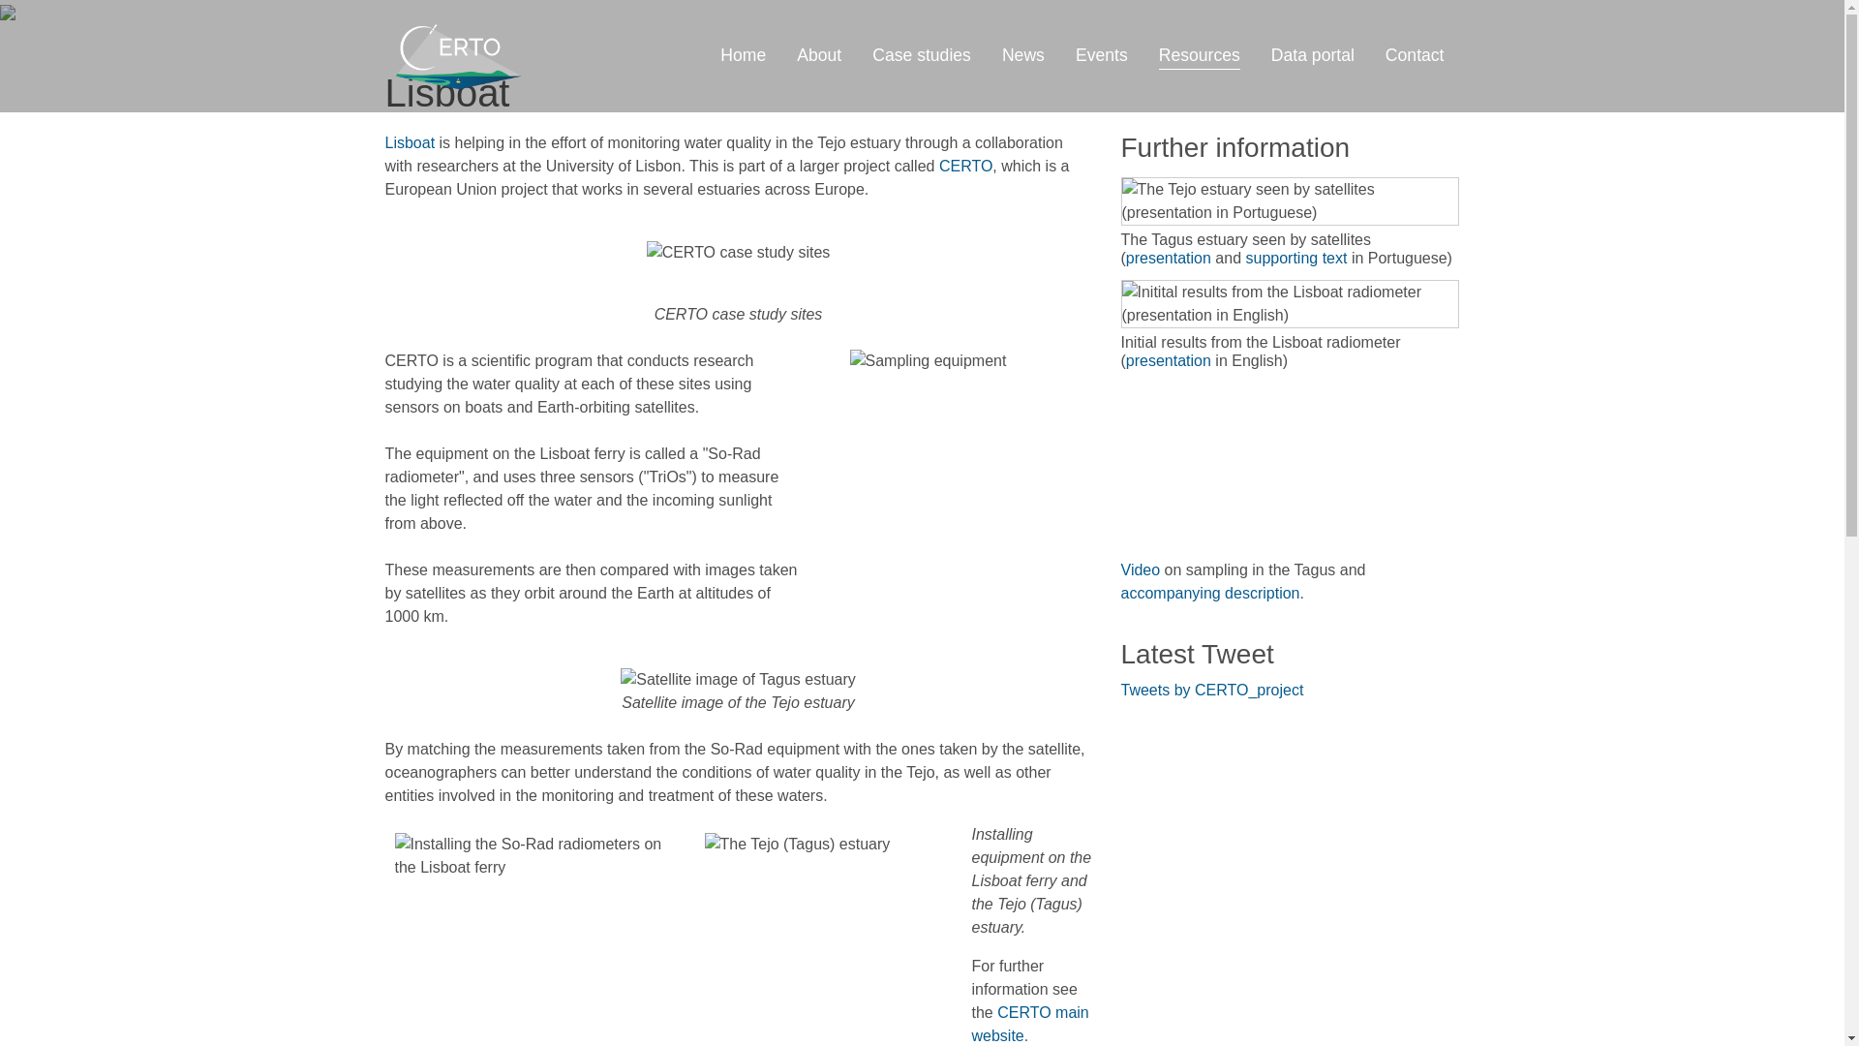  I want to click on supporting text, so click(1295, 258).